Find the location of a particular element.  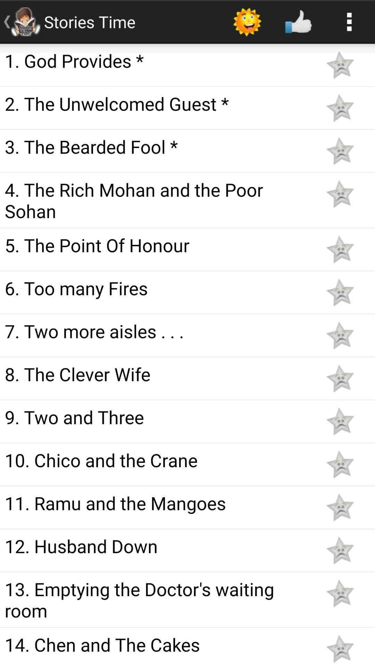

turn off item above 12. husband down icon is located at coordinates (157, 503).